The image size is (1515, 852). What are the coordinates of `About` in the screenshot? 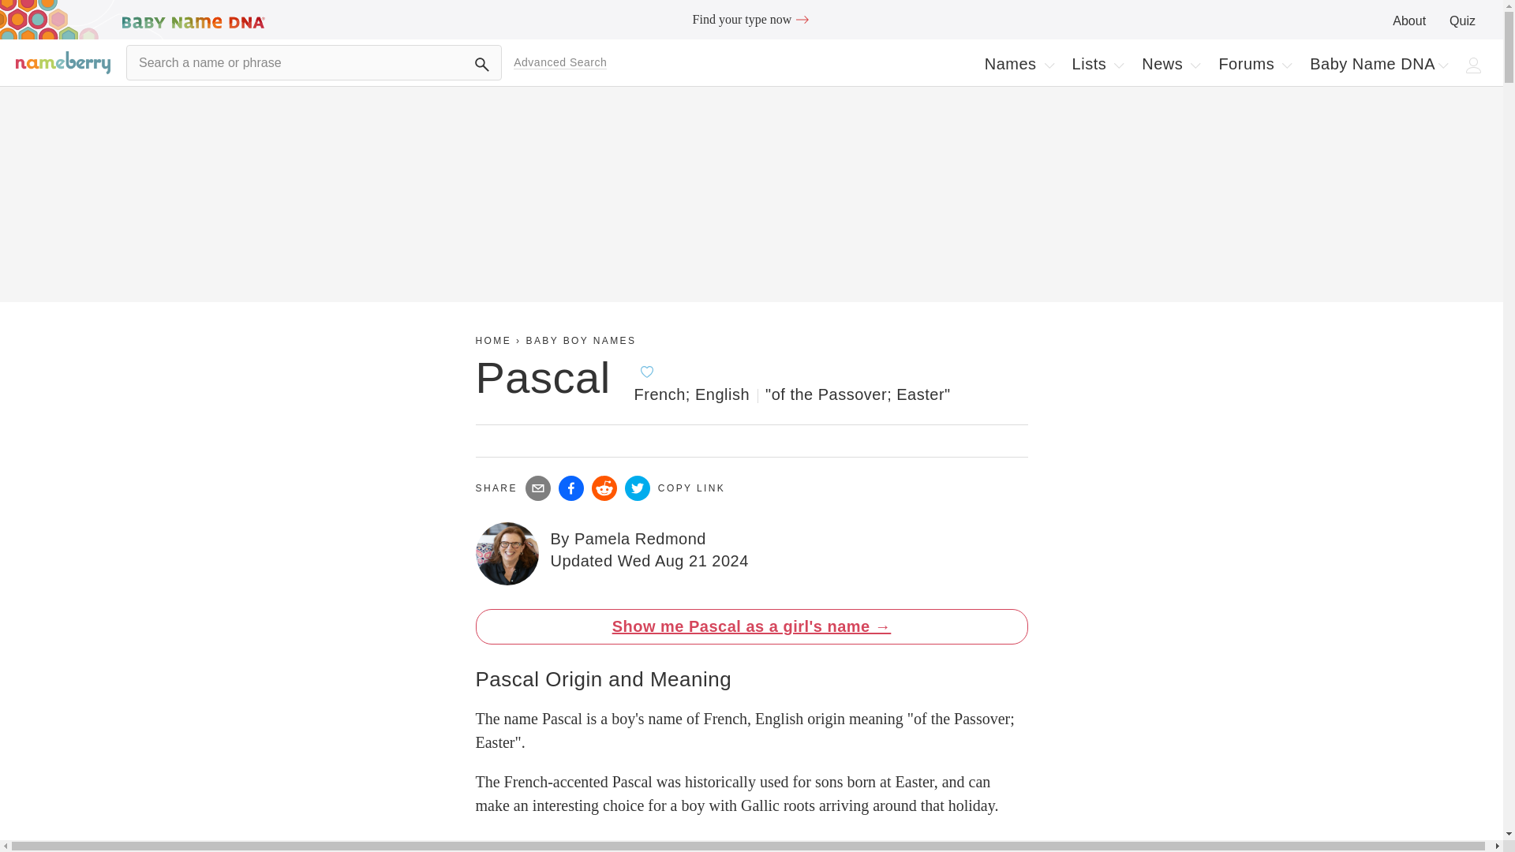 It's located at (1019, 64).